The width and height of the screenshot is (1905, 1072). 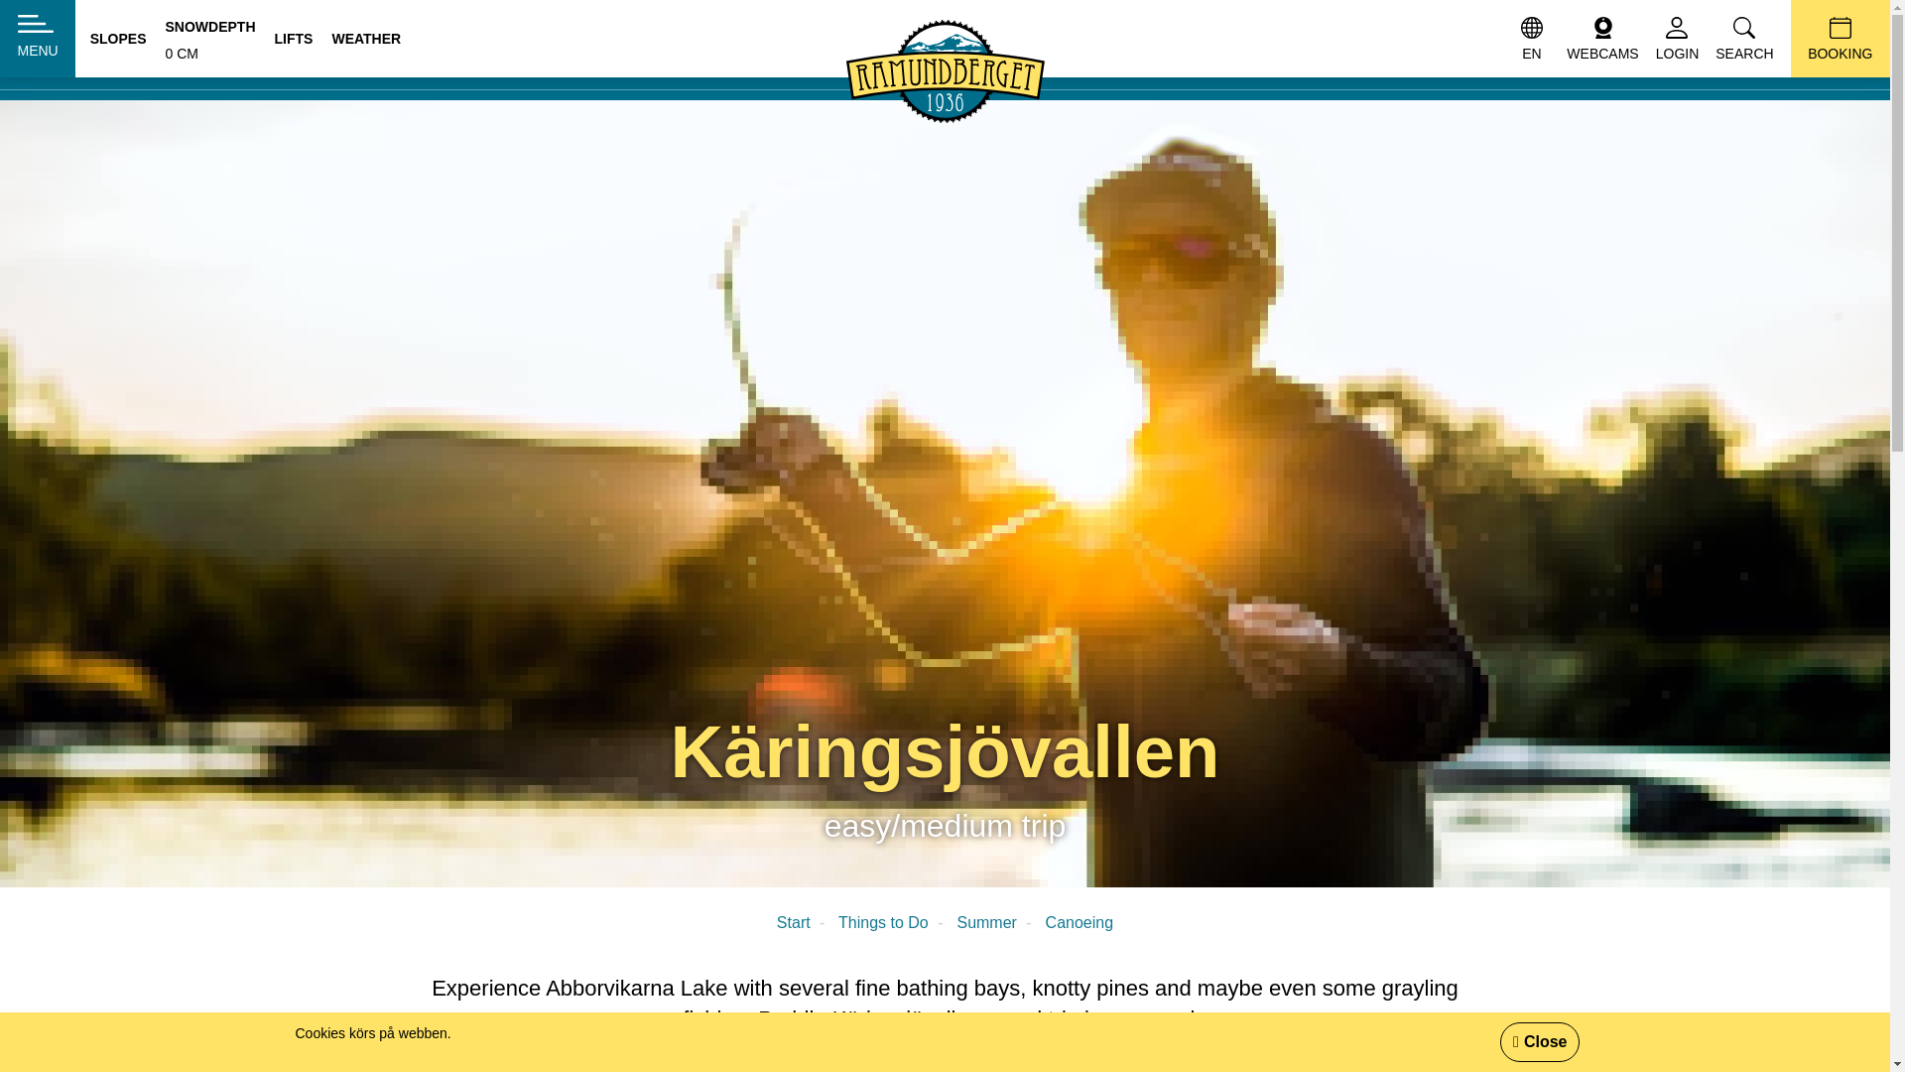 I want to click on Booking, so click(x=38, y=38).